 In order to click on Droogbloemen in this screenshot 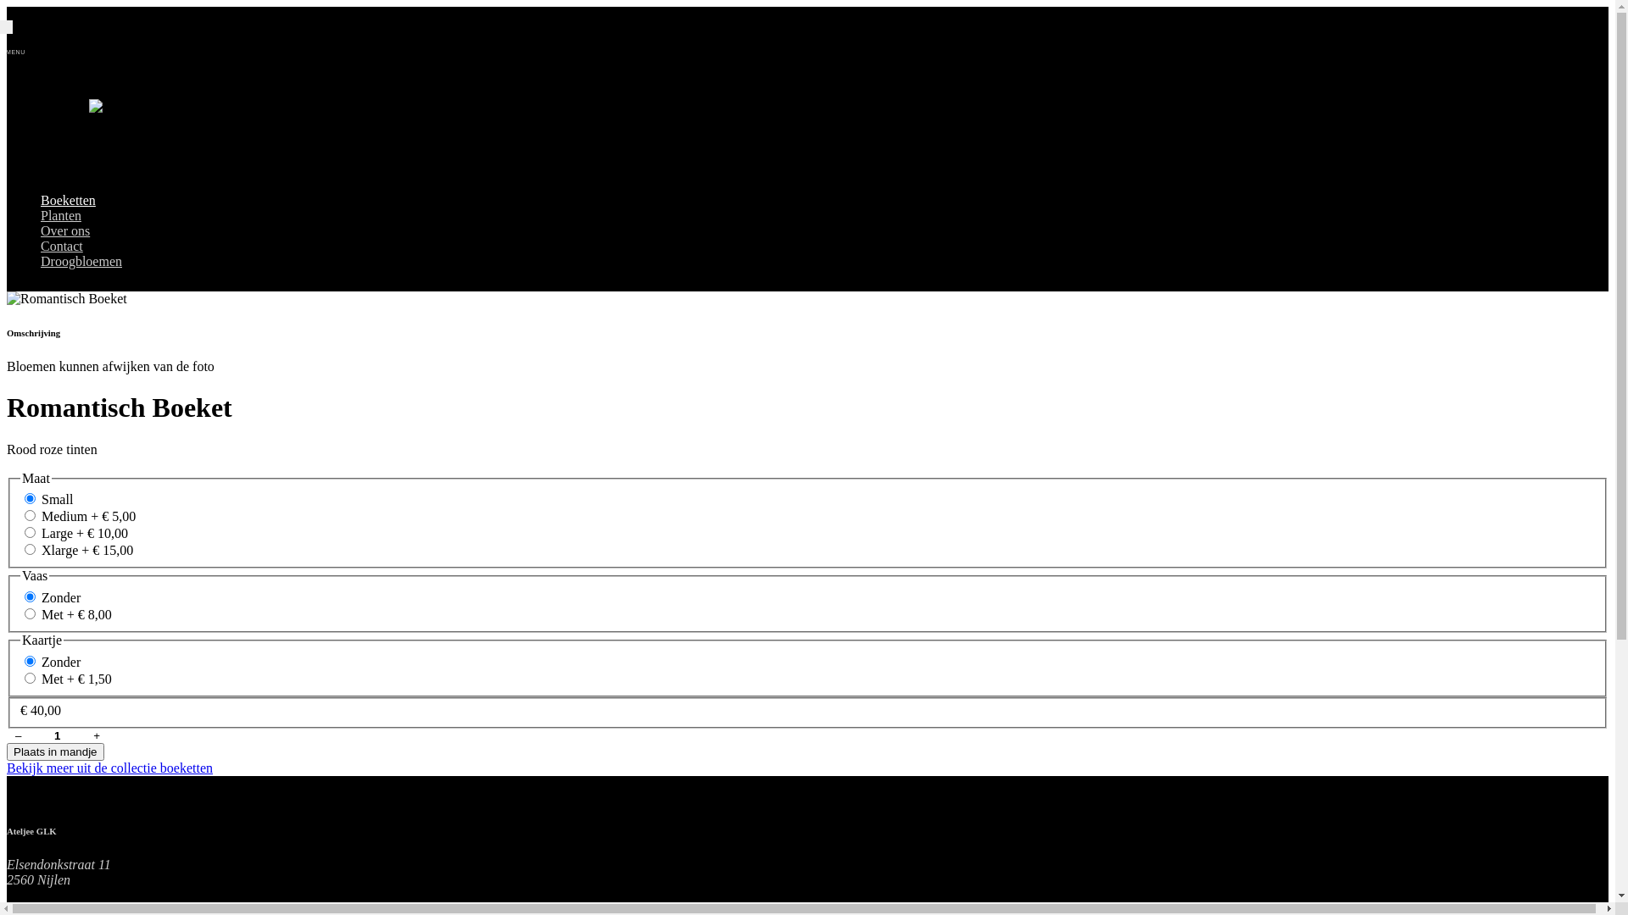, I will do `click(81, 261)`.